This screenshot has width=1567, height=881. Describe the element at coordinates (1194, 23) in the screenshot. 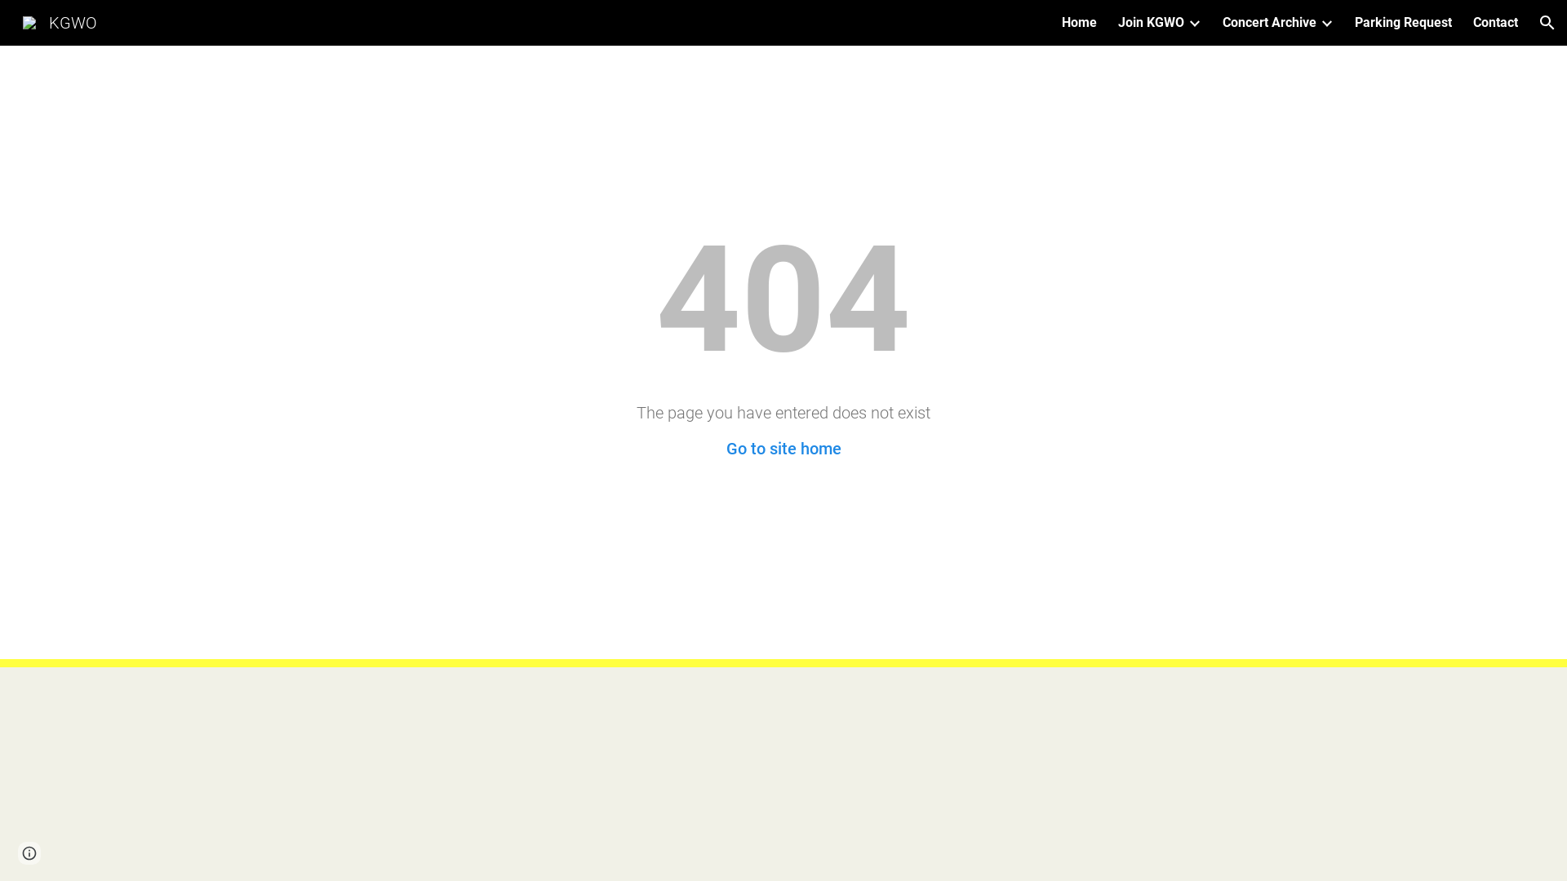

I see `Expand/Collapse` at that location.